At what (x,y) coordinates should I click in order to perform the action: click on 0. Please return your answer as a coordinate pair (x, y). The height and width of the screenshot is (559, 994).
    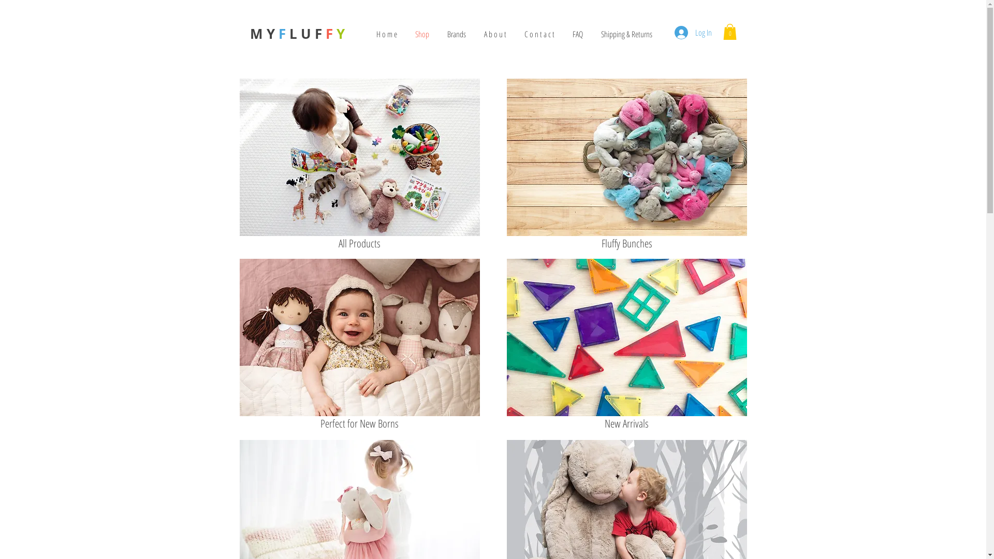
    Looking at the image, I should click on (729, 32).